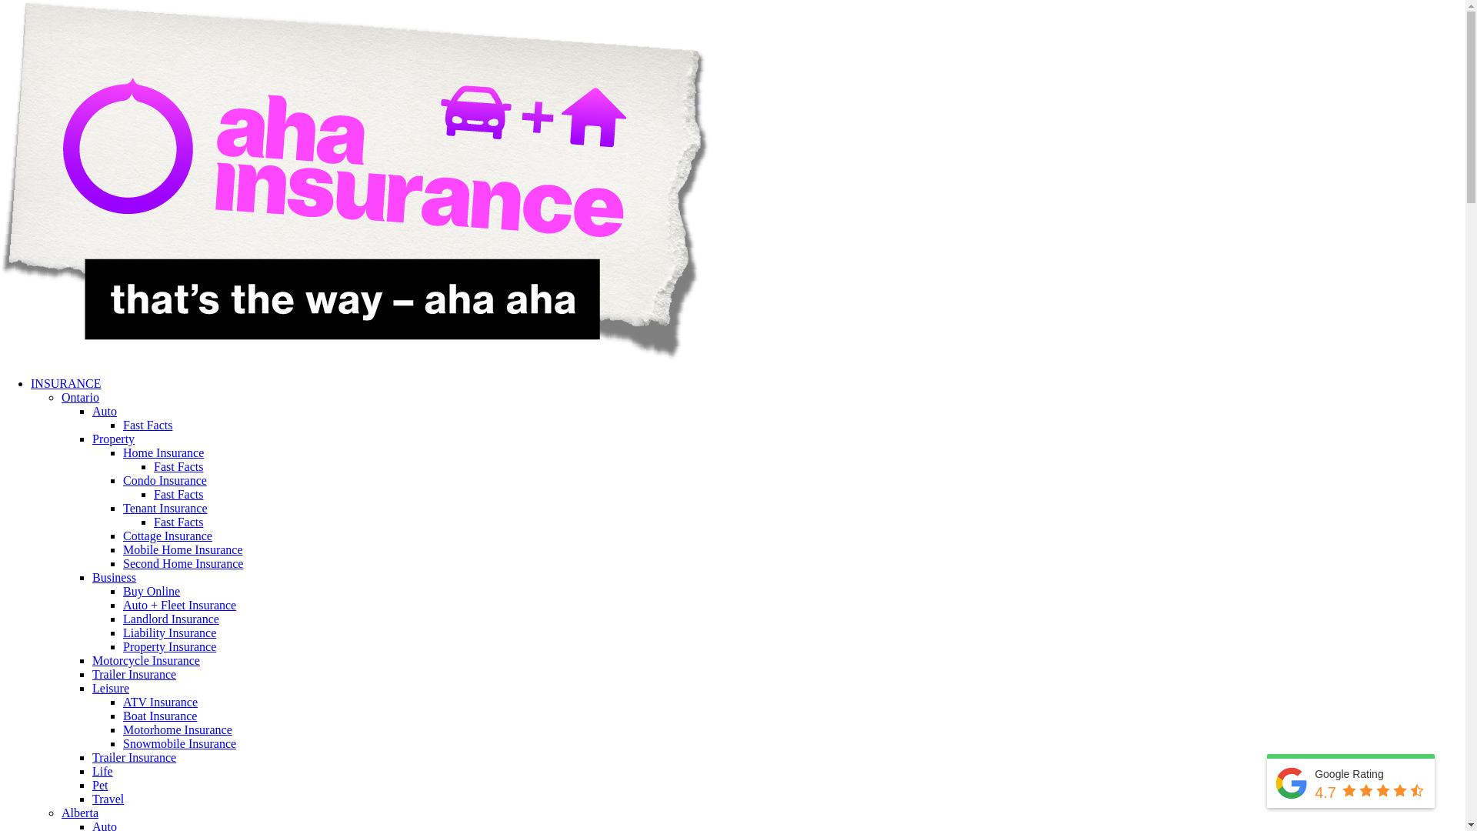  What do you see at coordinates (80, 397) in the screenshot?
I see `Ontario` at bounding box center [80, 397].